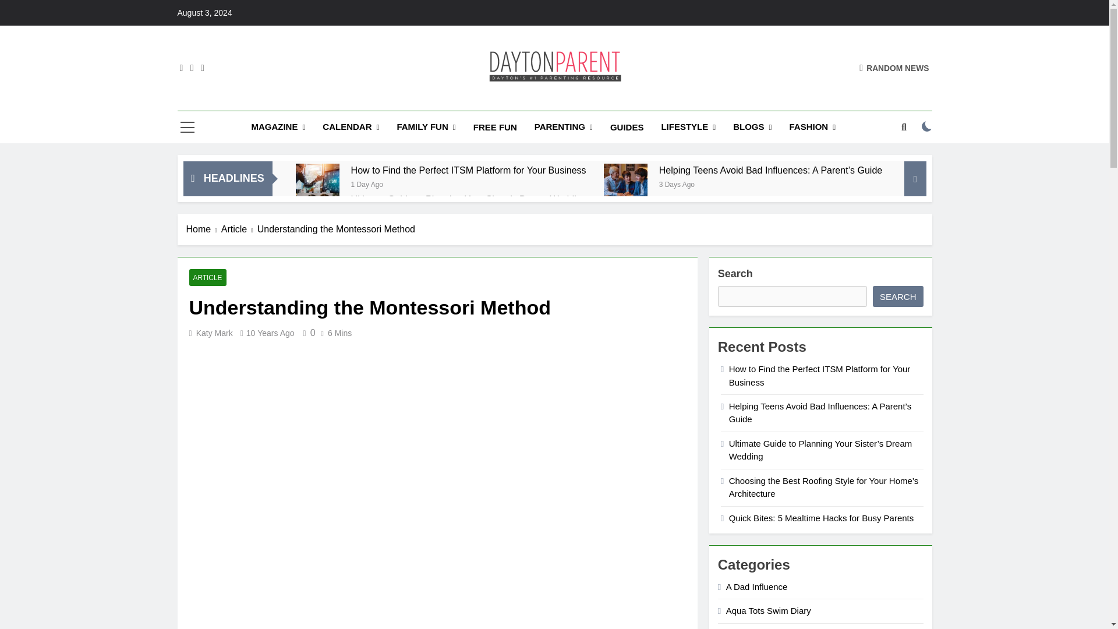 This screenshot has height=629, width=1118. What do you see at coordinates (927, 126) in the screenshot?
I see `on` at bounding box center [927, 126].